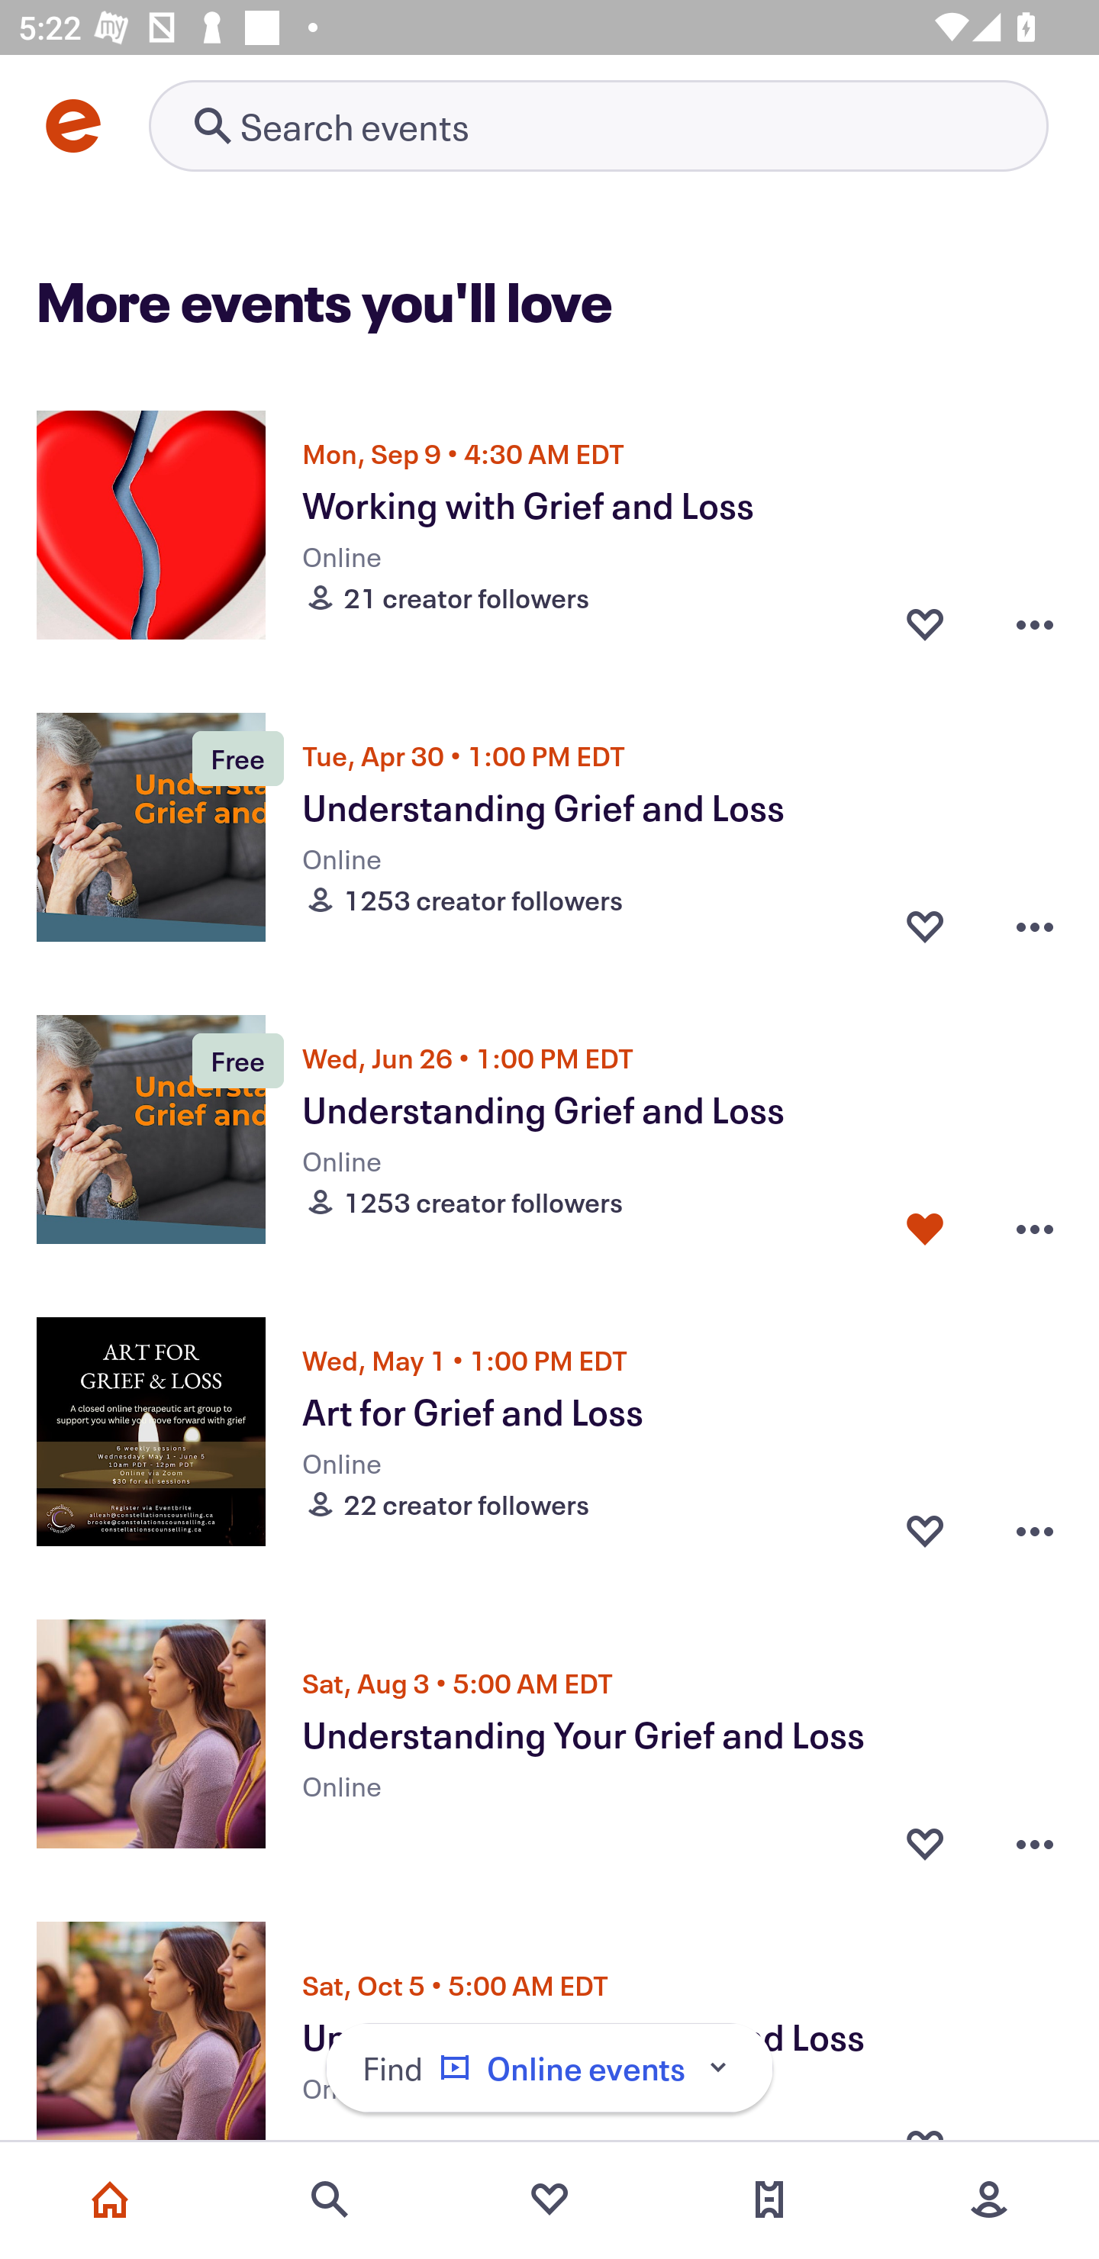 The height and width of the screenshot is (2259, 1099). What do you see at coordinates (598, 125) in the screenshot?
I see `Retry's image Search events` at bounding box center [598, 125].